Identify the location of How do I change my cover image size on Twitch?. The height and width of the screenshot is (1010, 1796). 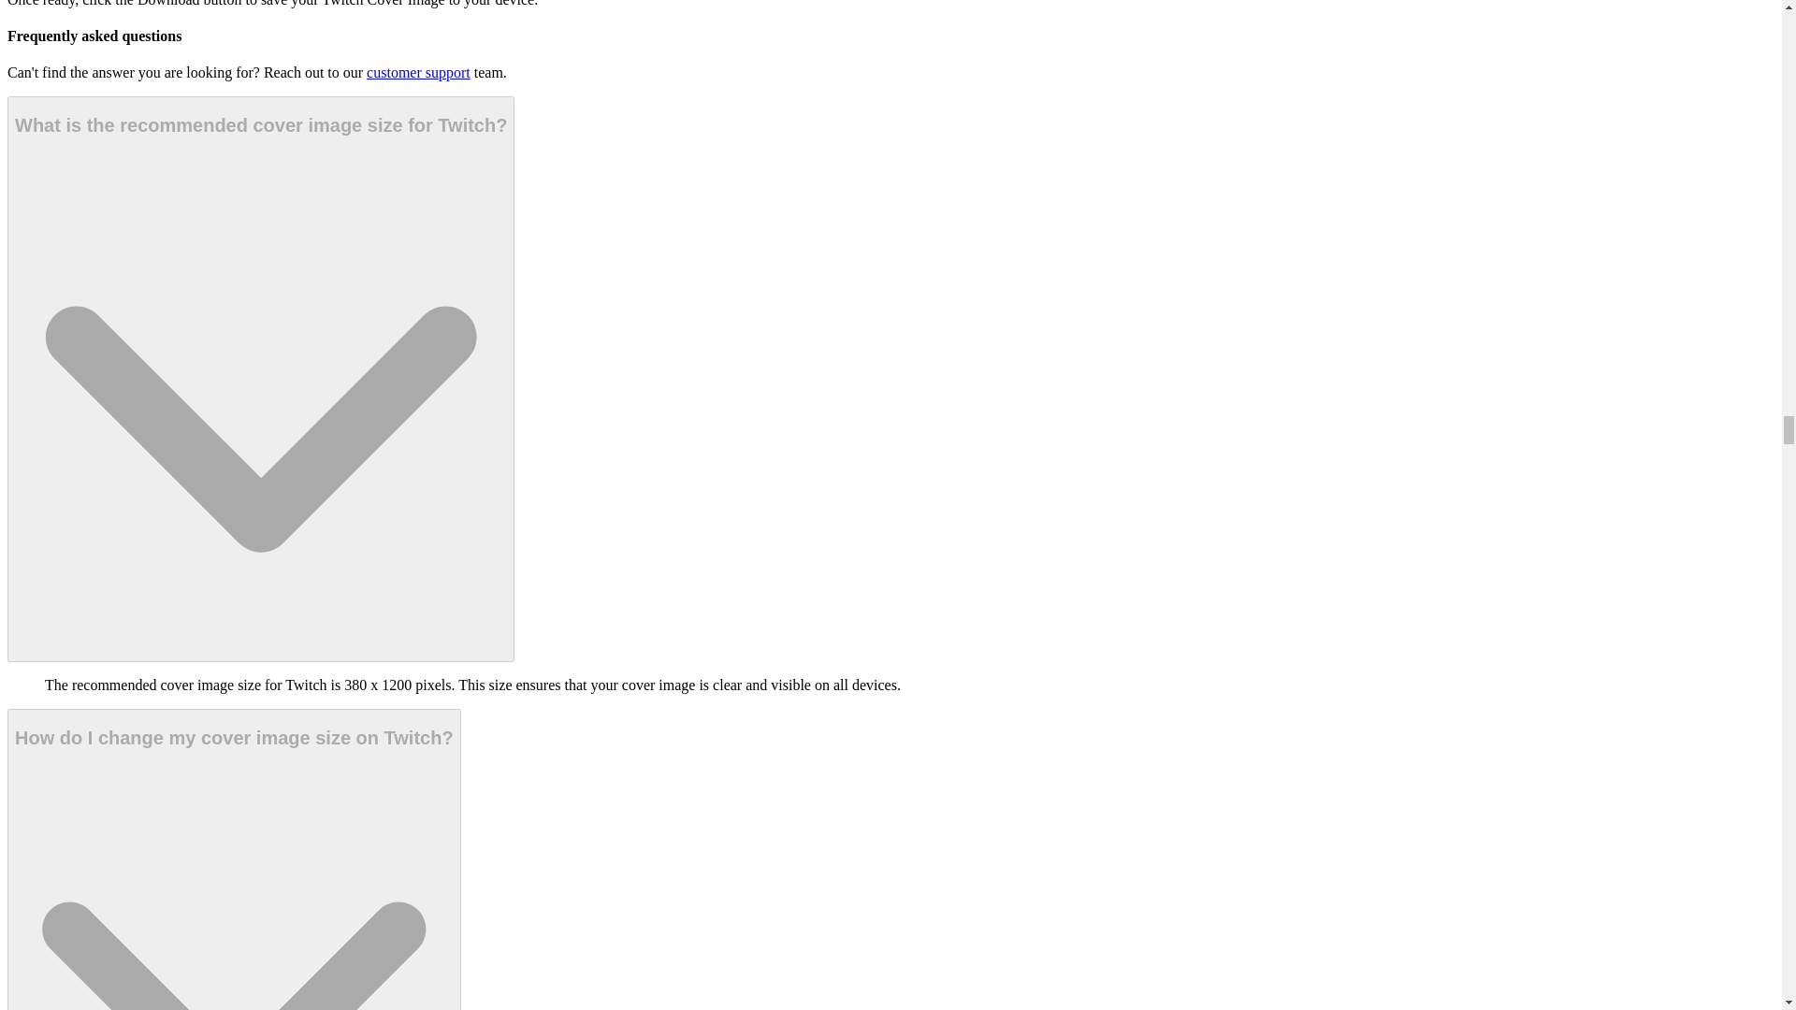
(234, 859).